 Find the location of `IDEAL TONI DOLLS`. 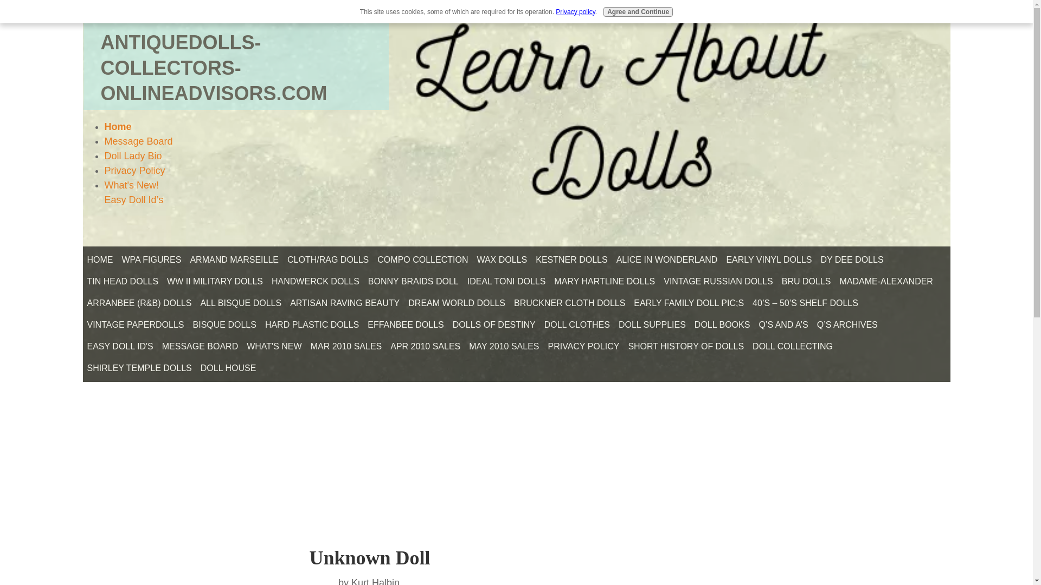

IDEAL TONI DOLLS is located at coordinates (506, 282).